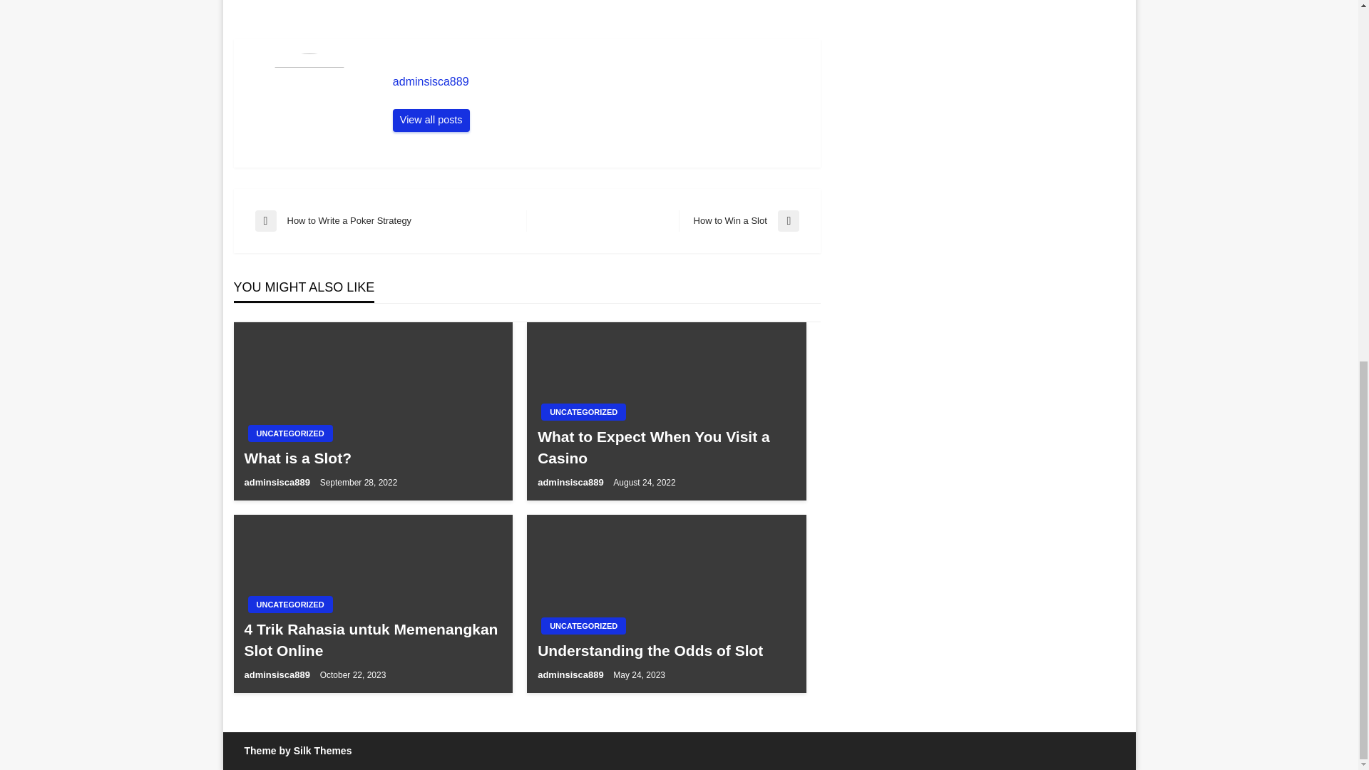  I want to click on adminsisca889, so click(583, 626).